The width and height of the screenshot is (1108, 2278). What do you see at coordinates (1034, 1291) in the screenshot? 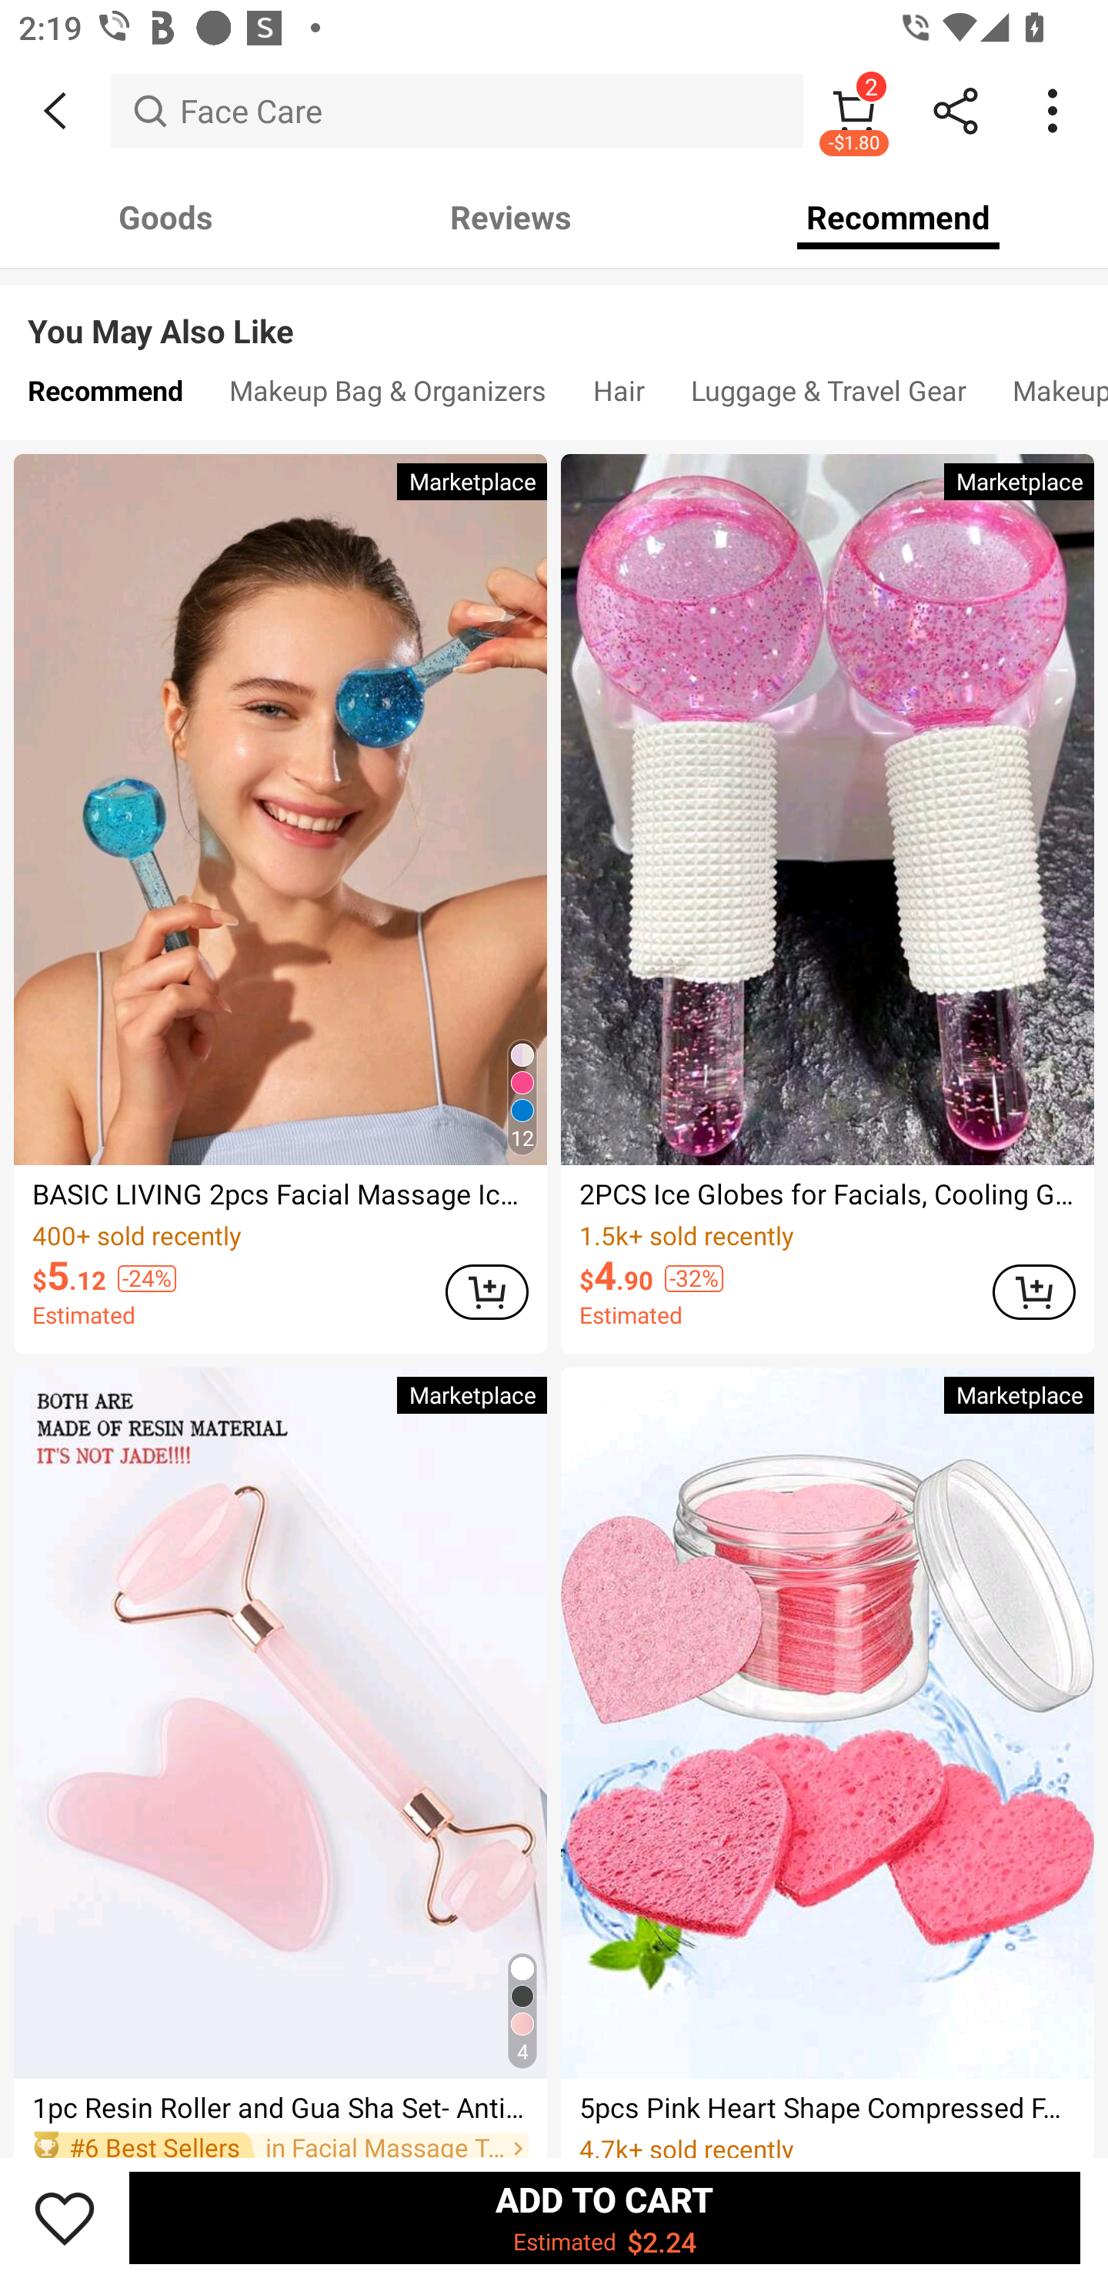
I see `ADD TO CART` at bounding box center [1034, 1291].